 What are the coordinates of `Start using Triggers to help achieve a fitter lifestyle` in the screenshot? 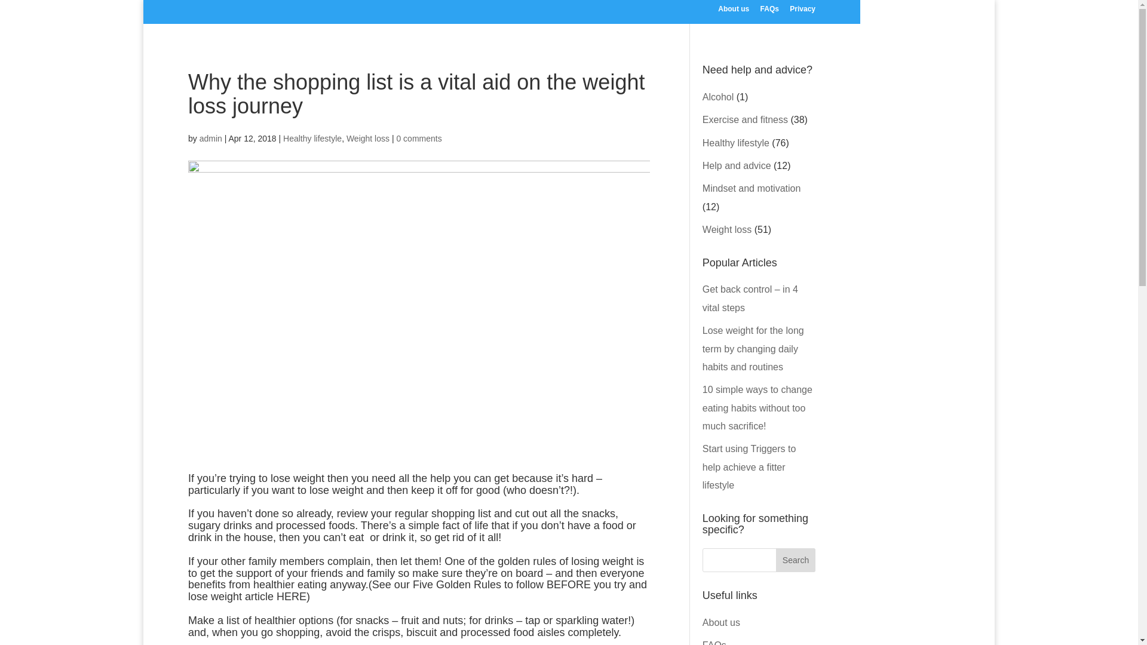 It's located at (749, 467).